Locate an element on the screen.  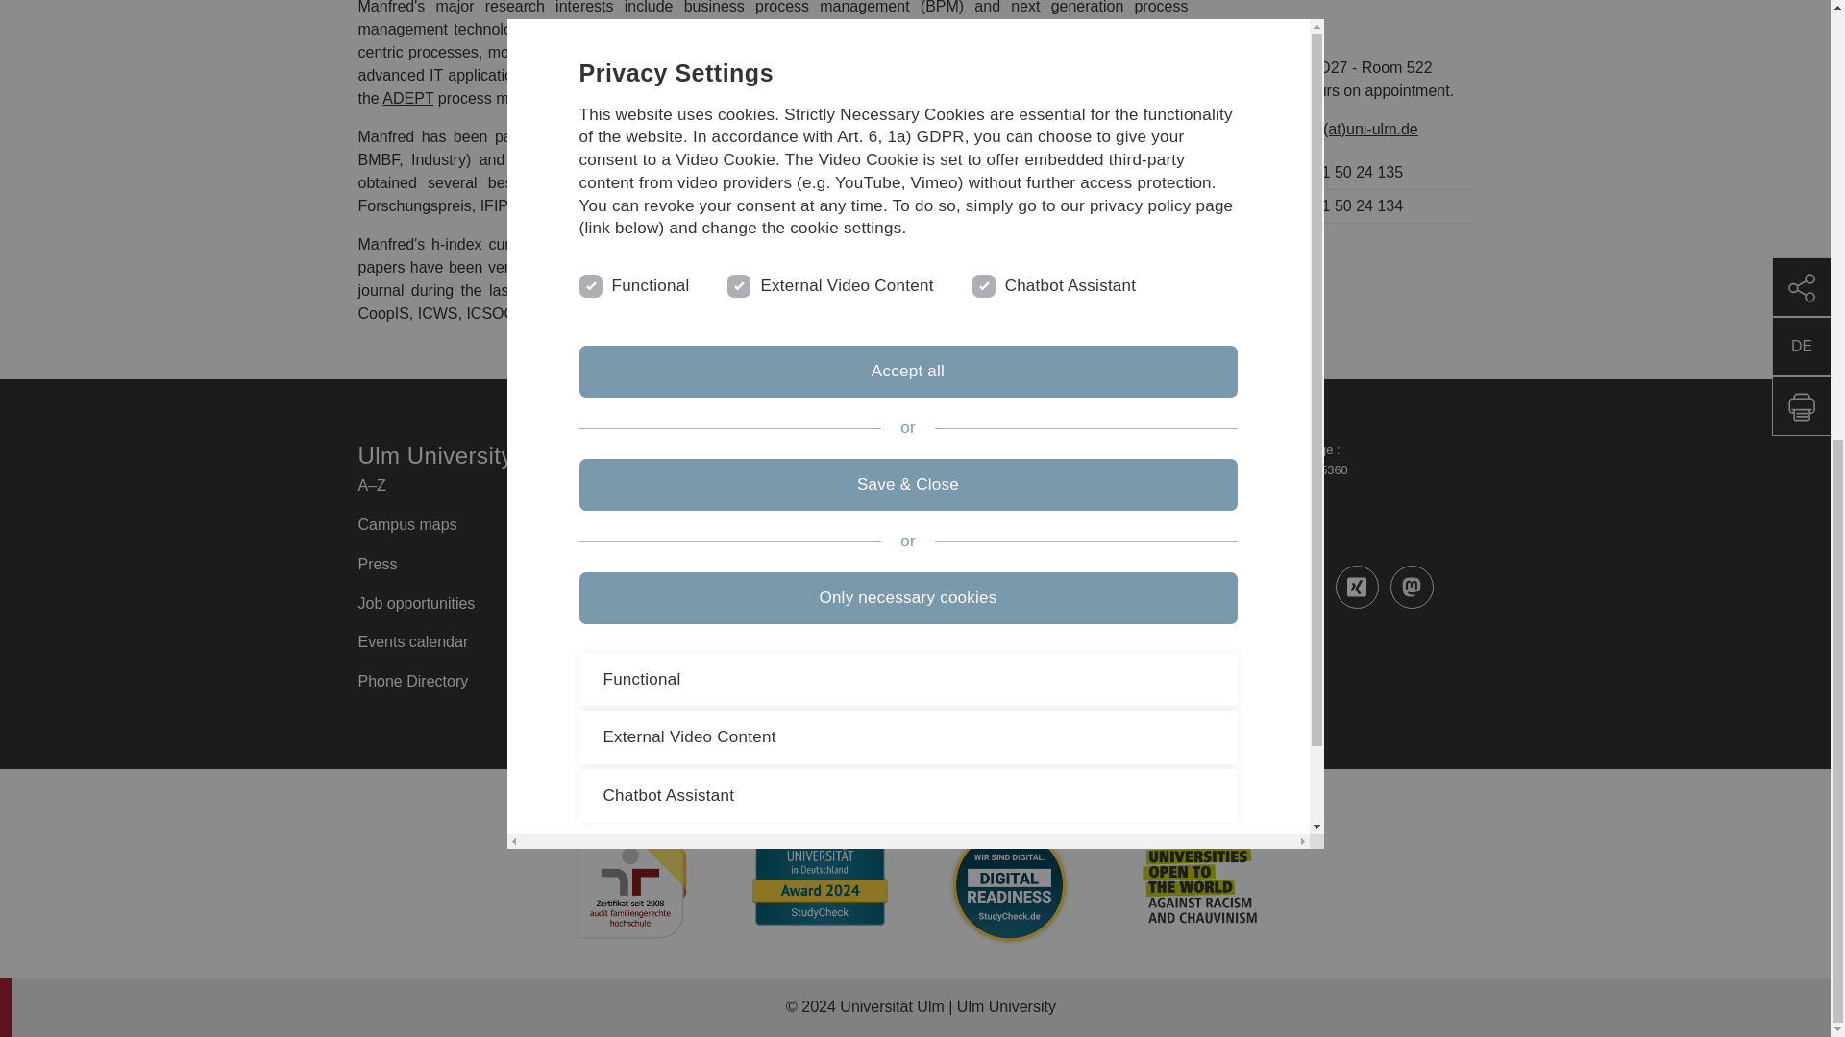
StudyCheck - top university is located at coordinates (820, 874).